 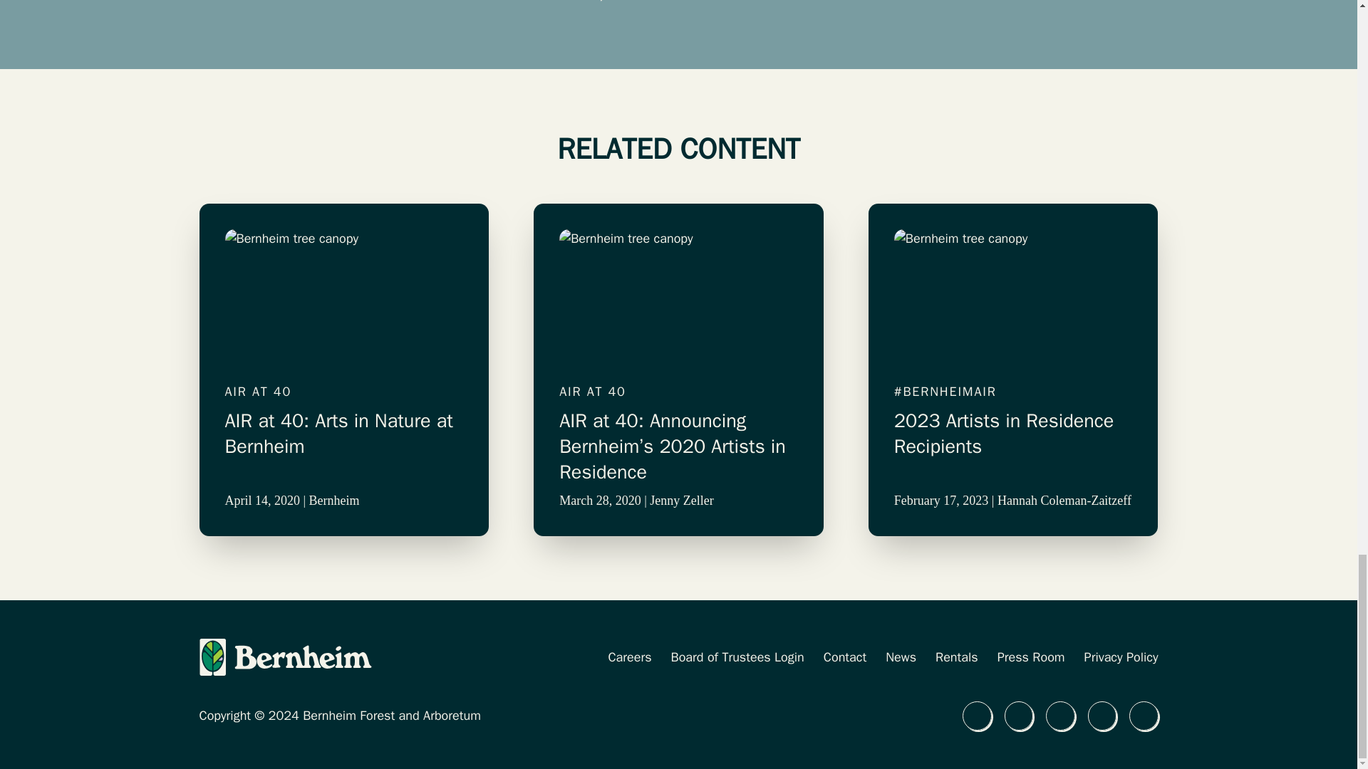 I want to click on AIR AT 40, so click(x=678, y=392).